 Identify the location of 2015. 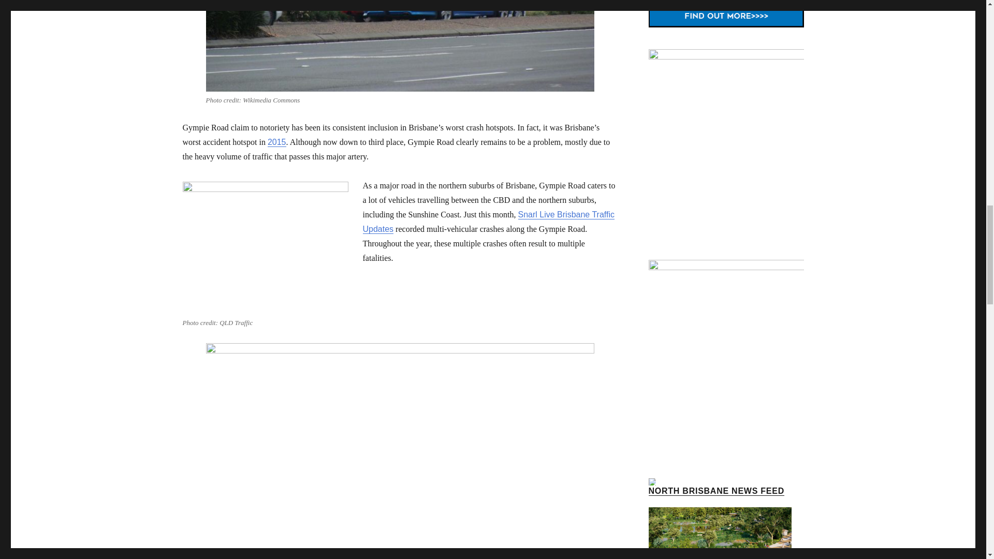
(276, 142).